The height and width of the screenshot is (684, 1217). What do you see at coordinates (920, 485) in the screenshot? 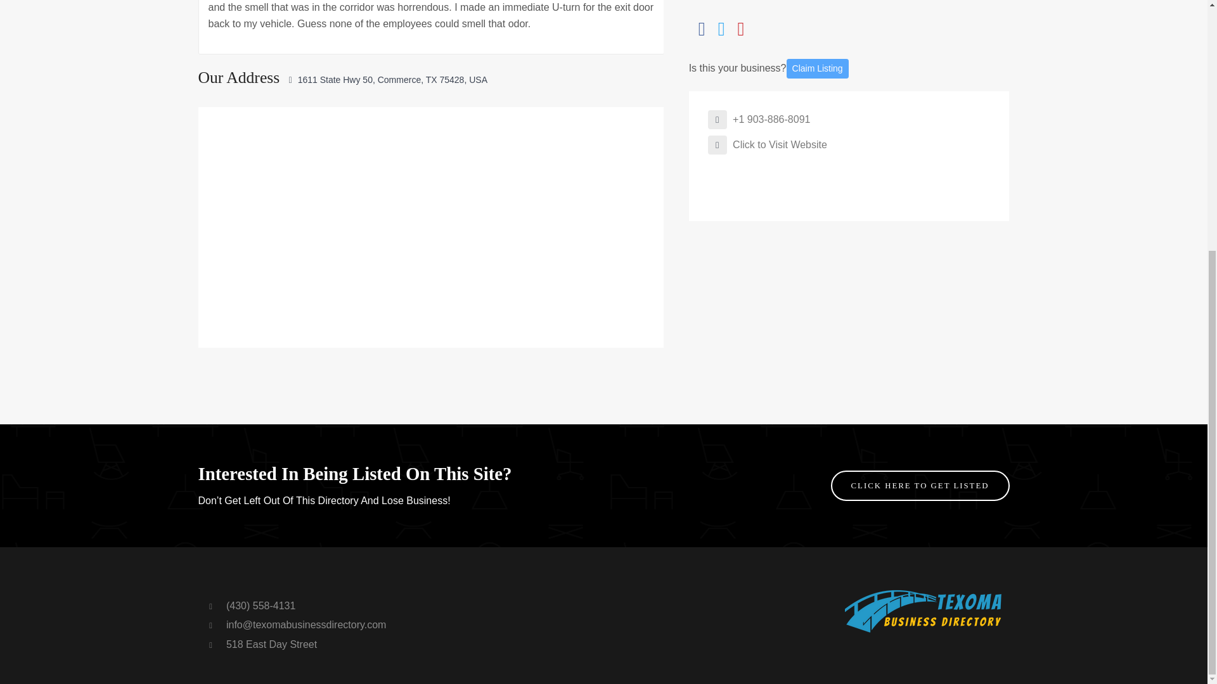
I see `CLICK HERE TO GET LISTED` at bounding box center [920, 485].